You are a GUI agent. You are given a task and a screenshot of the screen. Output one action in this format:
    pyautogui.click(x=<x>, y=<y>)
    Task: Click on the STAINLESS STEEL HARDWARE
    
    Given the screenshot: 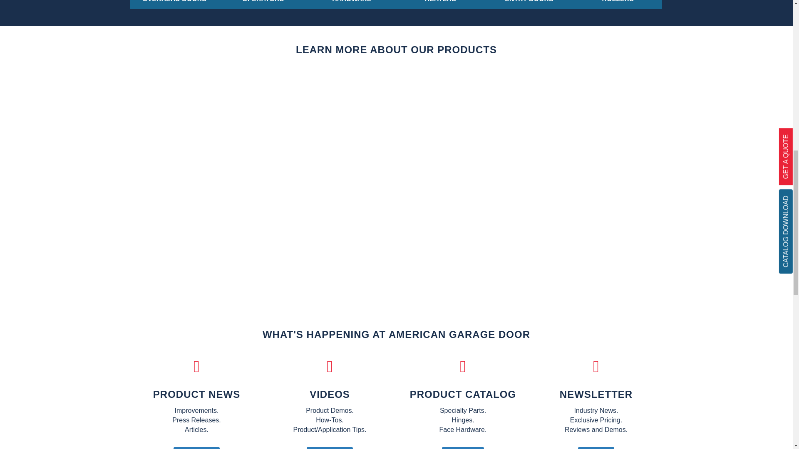 What is the action you would take?
    pyautogui.click(x=618, y=4)
    